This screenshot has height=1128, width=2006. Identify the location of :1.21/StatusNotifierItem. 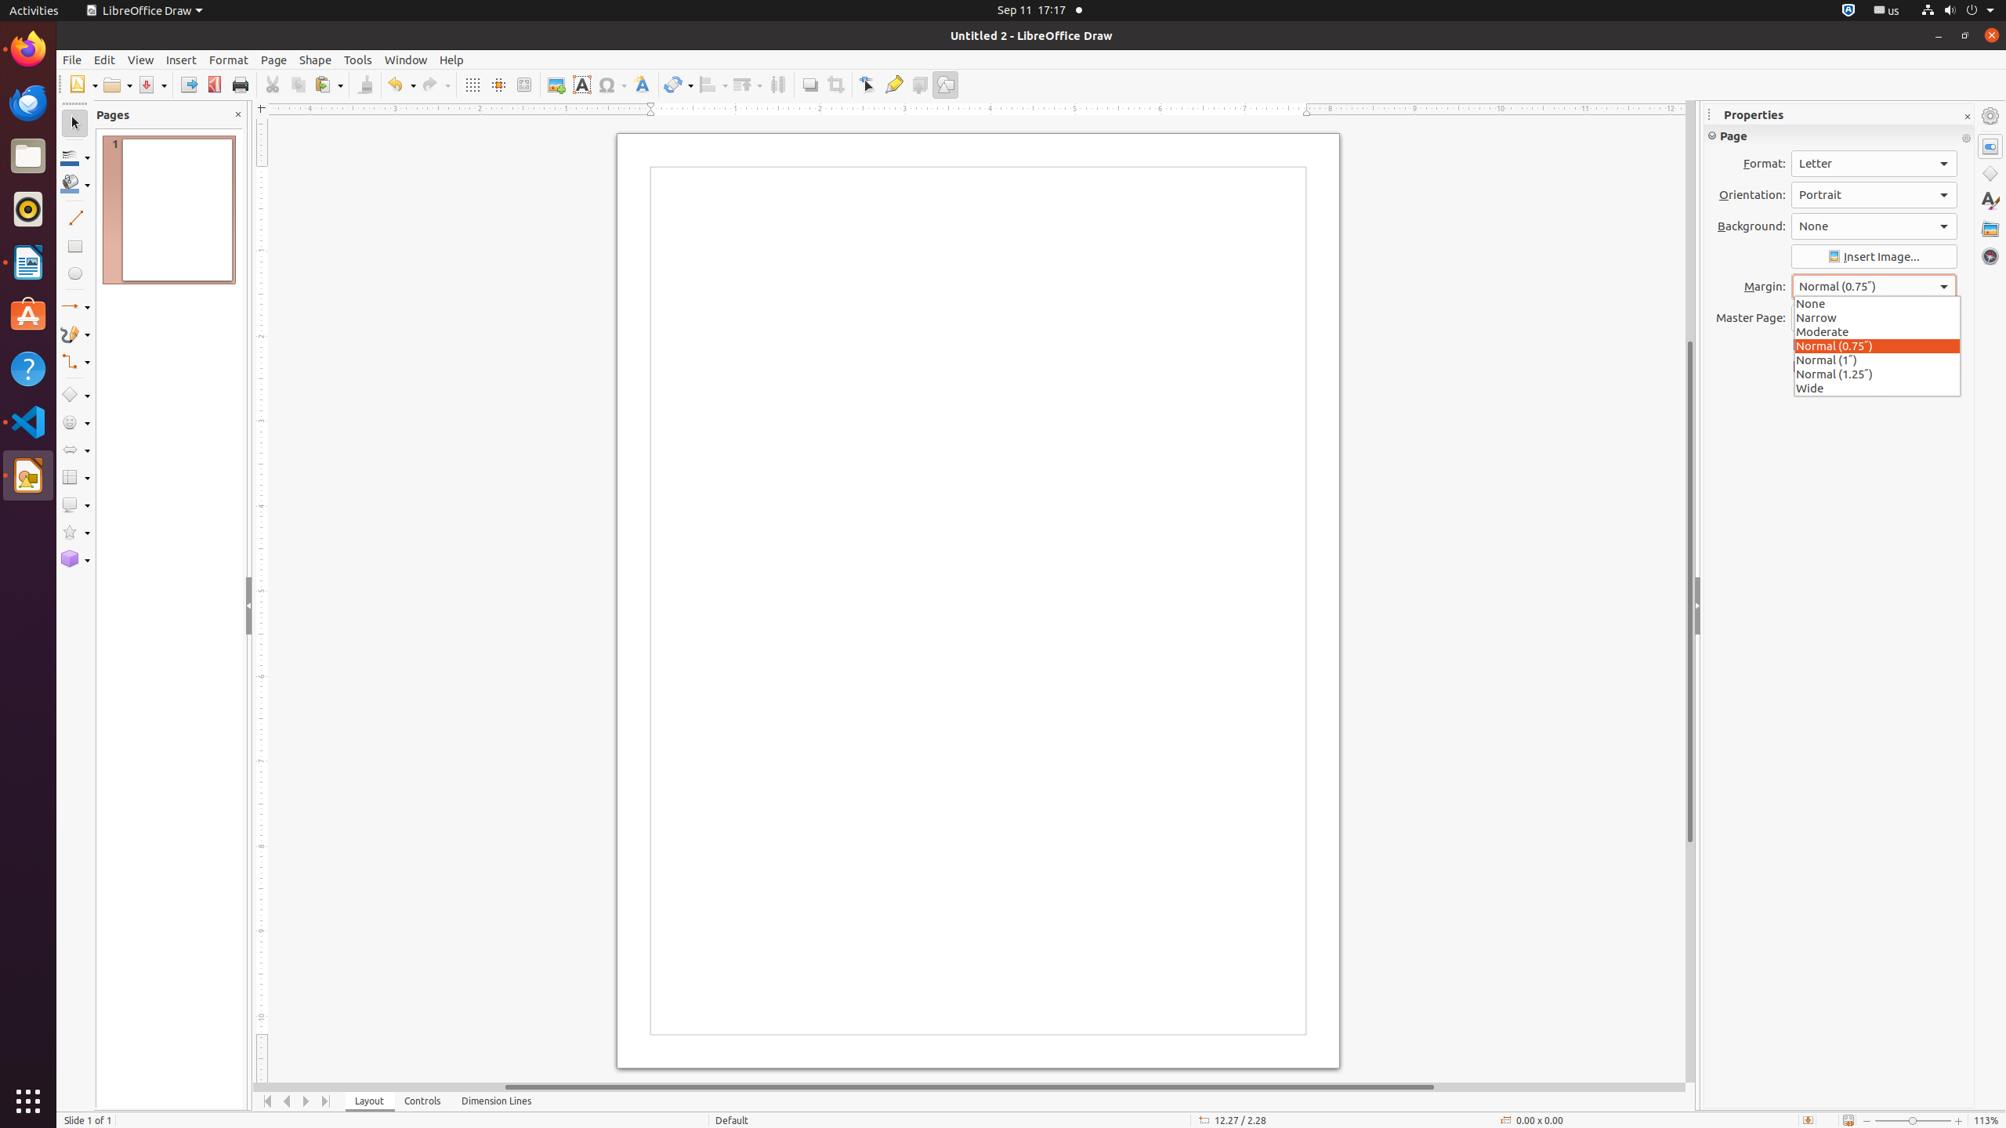
(1887, 11).